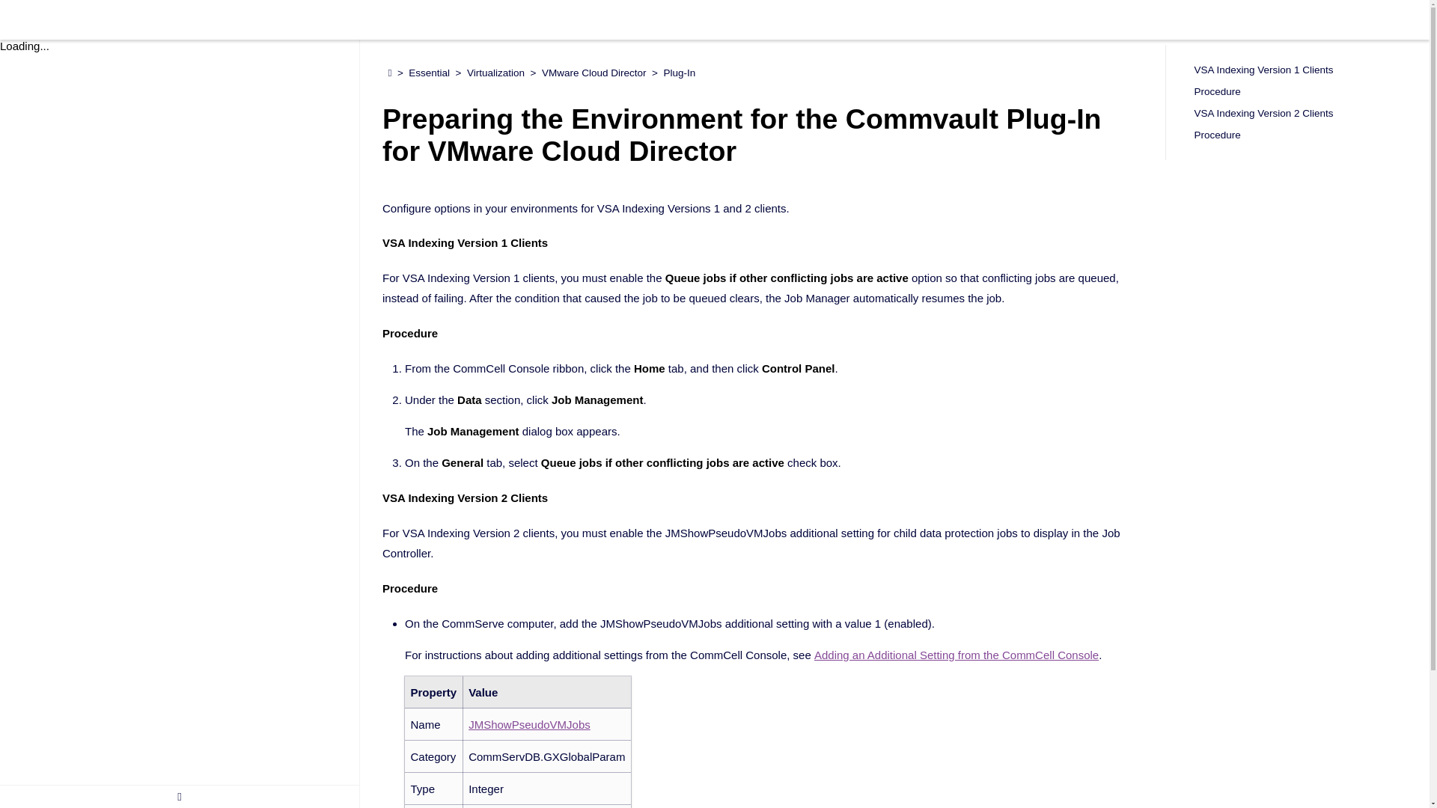 The height and width of the screenshot is (808, 1437). Describe the element at coordinates (957, 655) in the screenshot. I see `Adding an Additional Setting from the CommCell Console` at that location.